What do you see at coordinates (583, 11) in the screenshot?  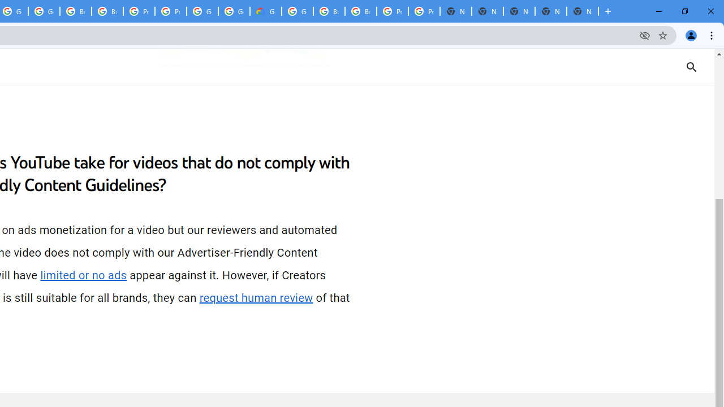 I see `New Tab` at bounding box center [583, 11].